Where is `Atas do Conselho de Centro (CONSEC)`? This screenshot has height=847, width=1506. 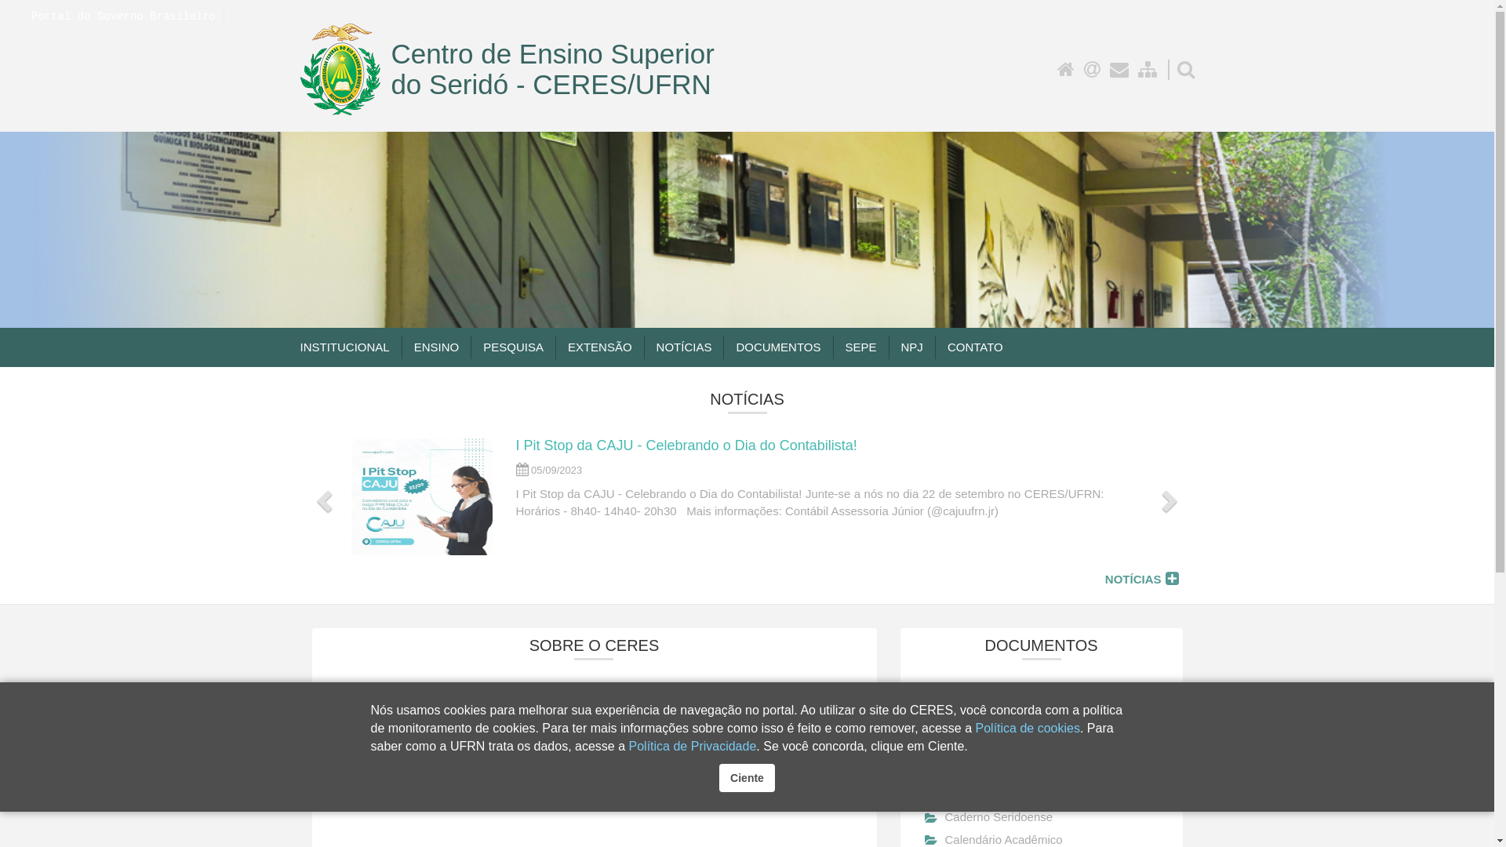
Atas do Conselho de Centro (CONSEC) is located at coordinates (1039, 795).